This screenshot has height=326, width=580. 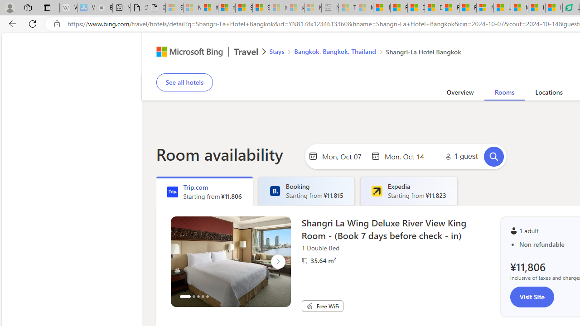 What do you see at coordinates (184, 82) in the screenshot?
I see `See all hotels` at bounding box center [184, 82].